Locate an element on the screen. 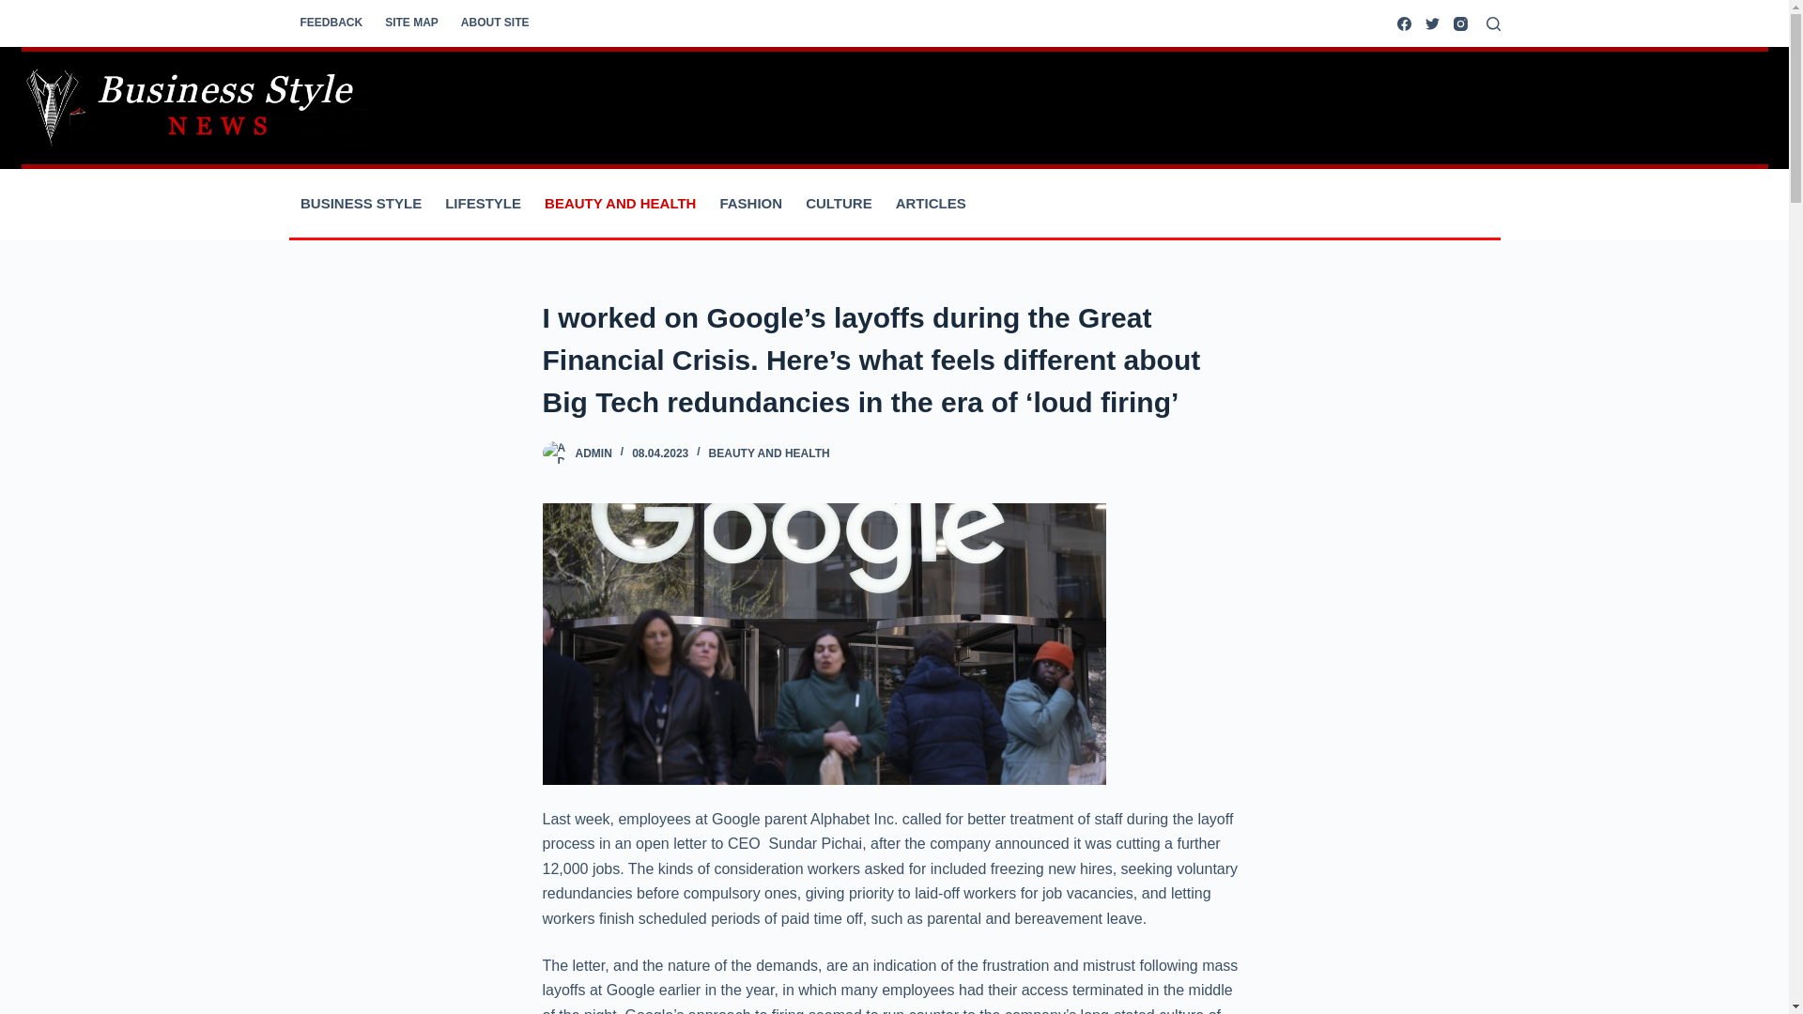 The width and height of the screenshot is (1803, 1014). FEEDBACK is located at coordinates (331, 23).